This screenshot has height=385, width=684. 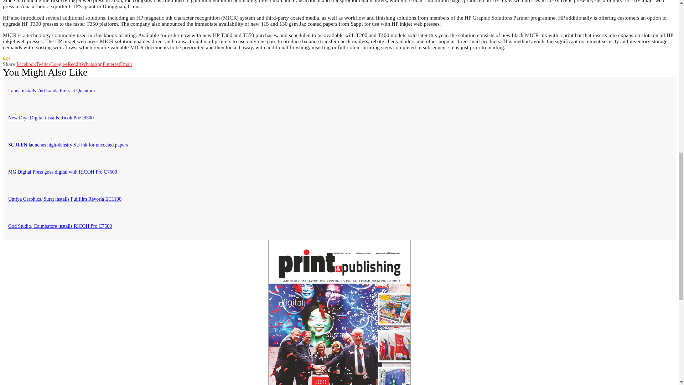 What do you see at coordinates (63, 172) in the screenshot?
I see `MG Digital Press goes digital with RICOH Pro C7500` at bounding box center [63, 172].